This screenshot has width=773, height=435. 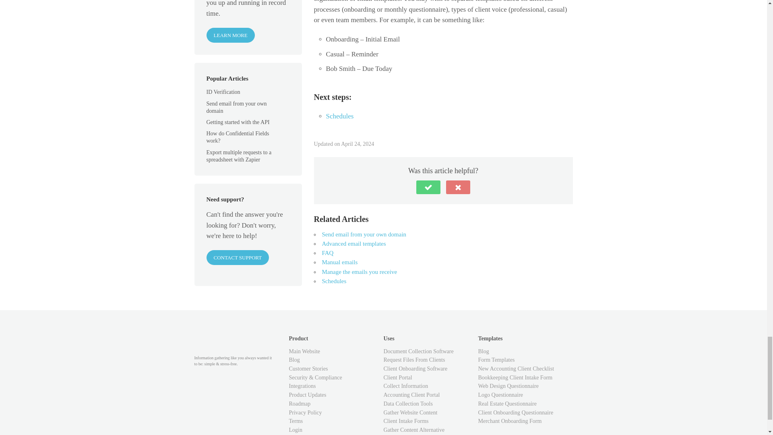 What do you see at coordinates (360, 271) in the screenshot?
I see `Manage the emails you receive` at bounding box center [360, 271].